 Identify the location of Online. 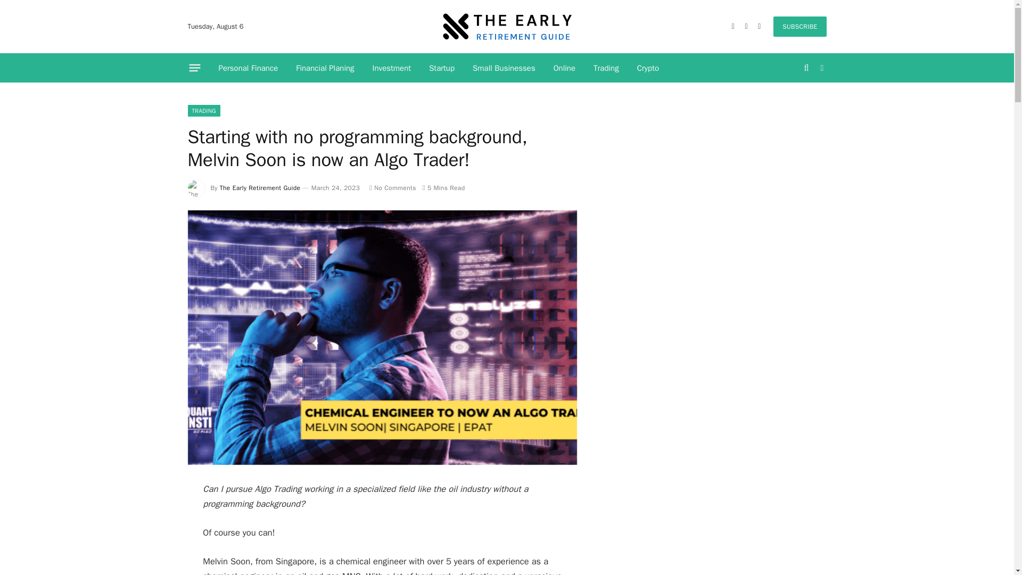
(564, 68).